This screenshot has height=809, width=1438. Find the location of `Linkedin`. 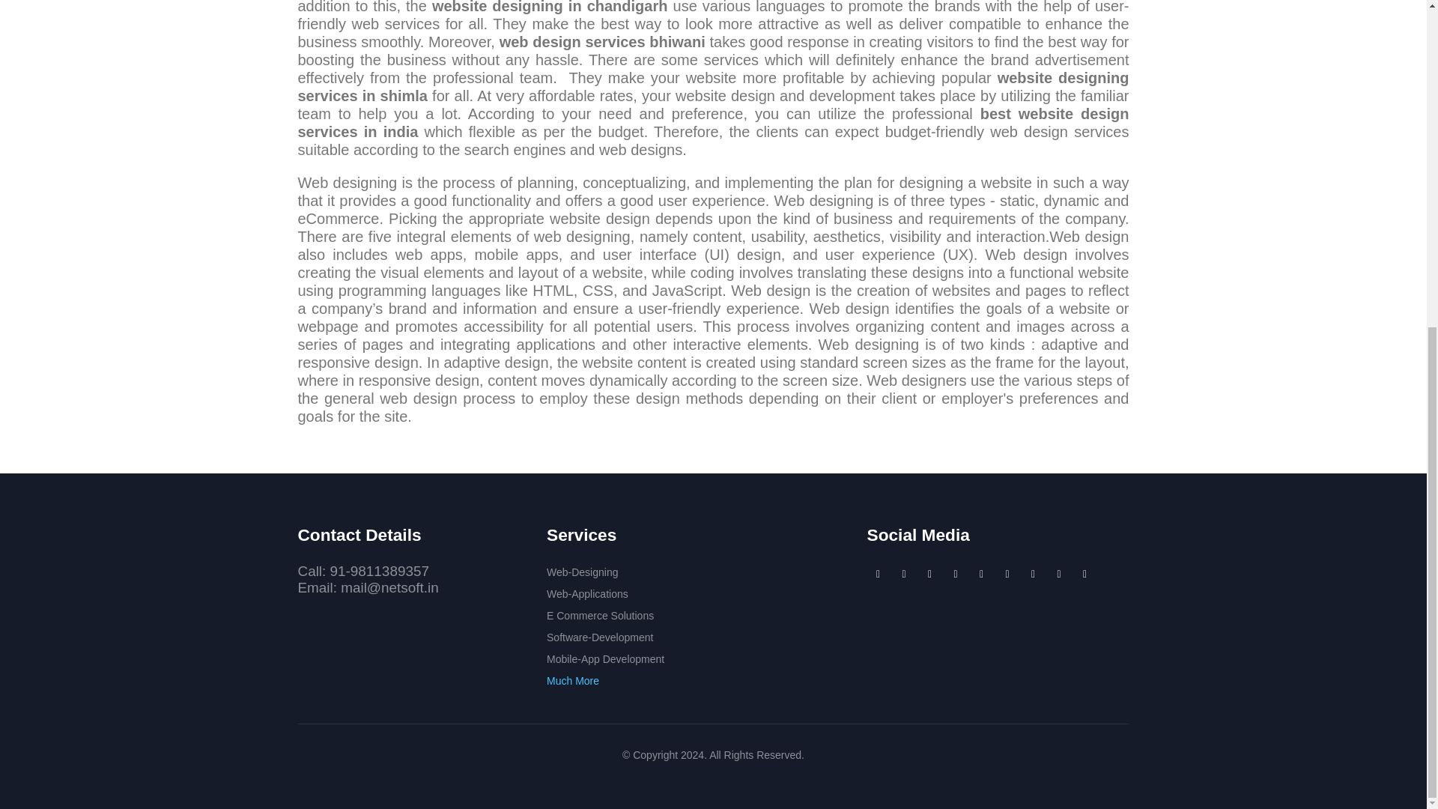

Linkedin is located at coordinates (956, 573).